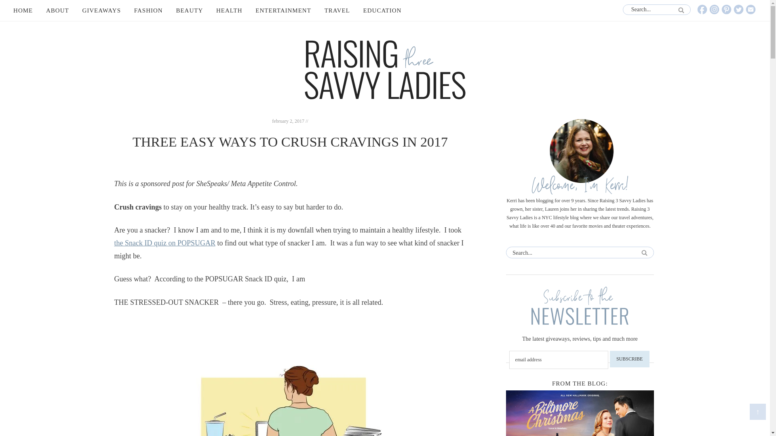 Image resolution: width=776 pixels, height=436 pixels. I want to click on ENTERTAINMENT, so click(283, 10).